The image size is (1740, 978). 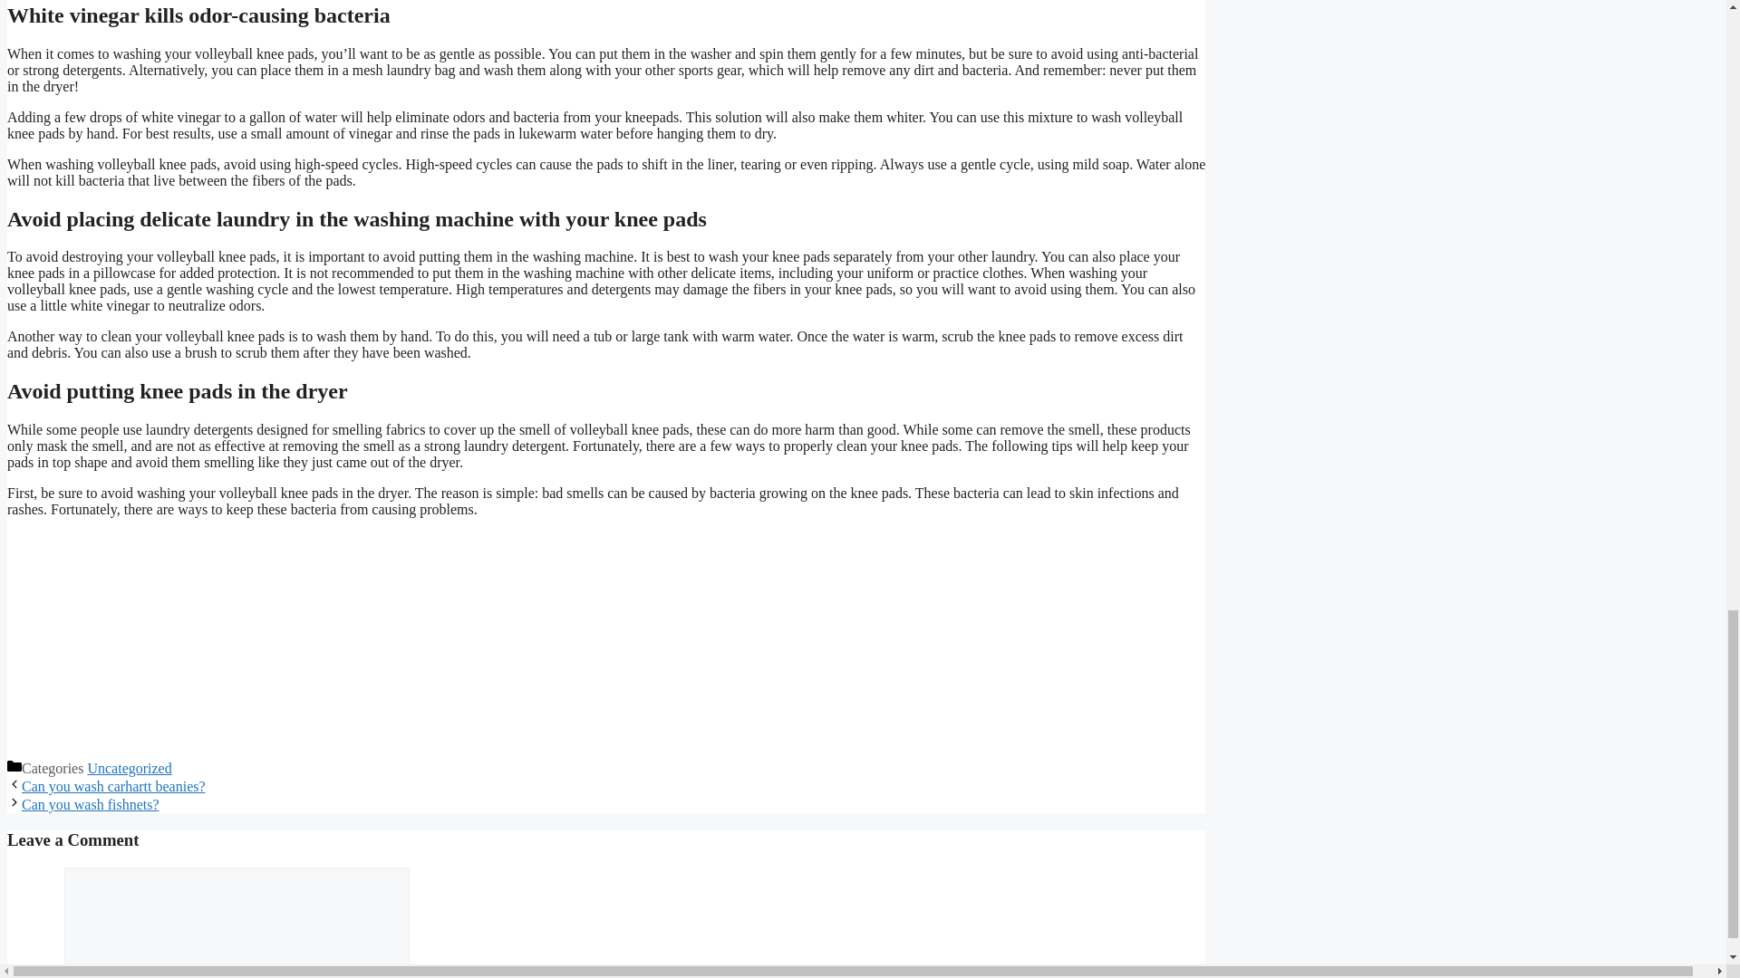 I want to click on Can you wash carhartt beanies?, so click(x=112, y=786).